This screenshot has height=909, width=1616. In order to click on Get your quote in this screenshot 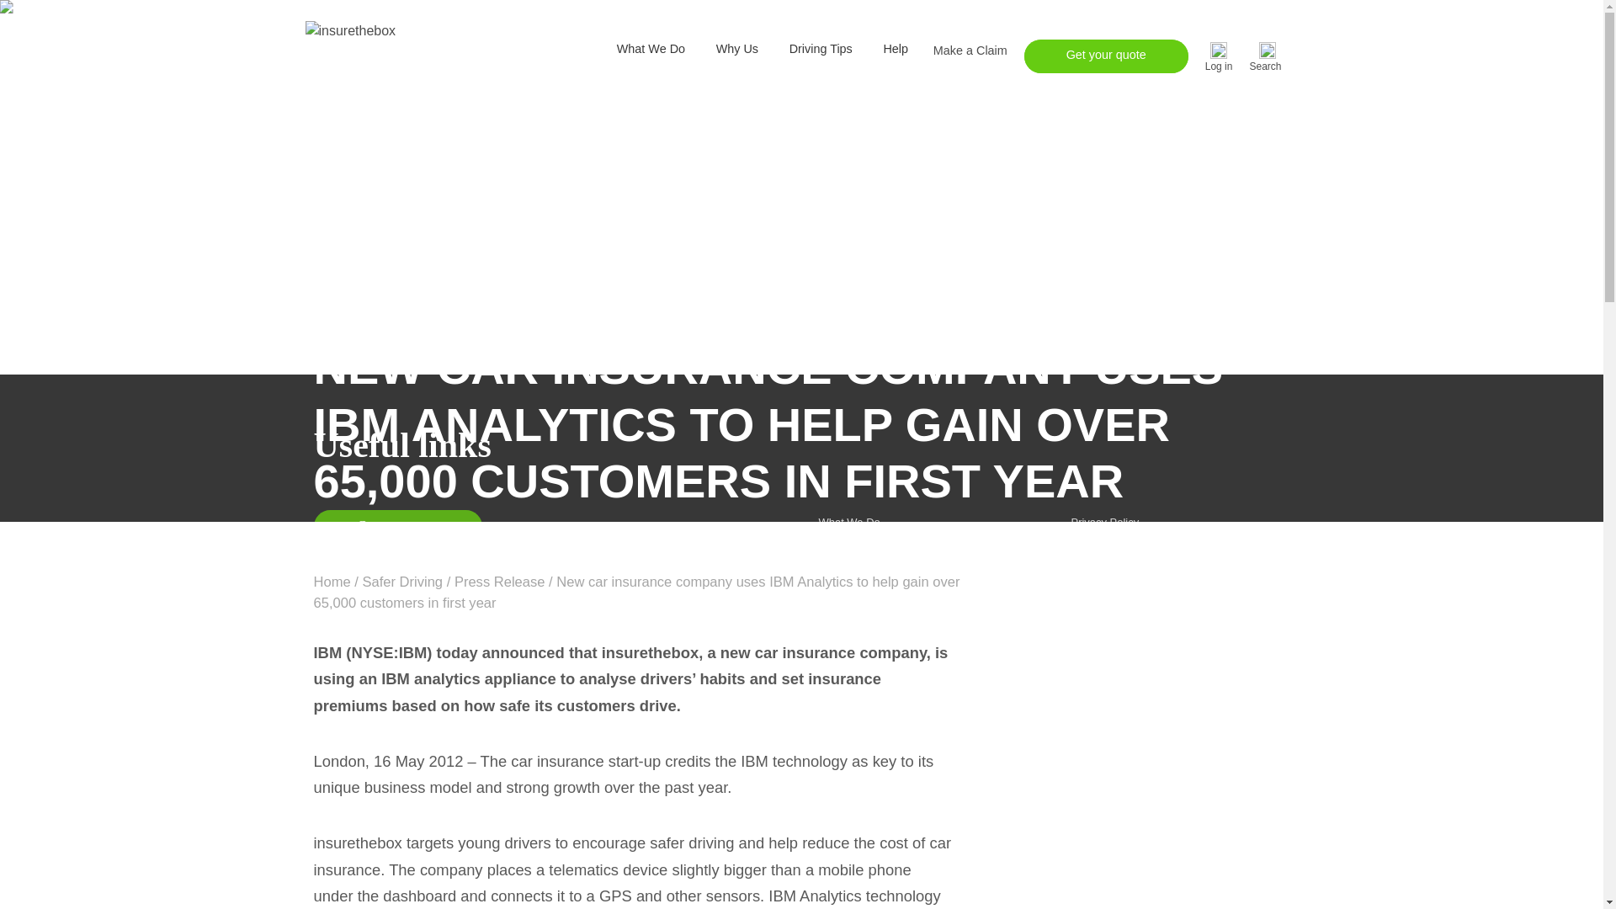, I will do `click(1106, 56)`.